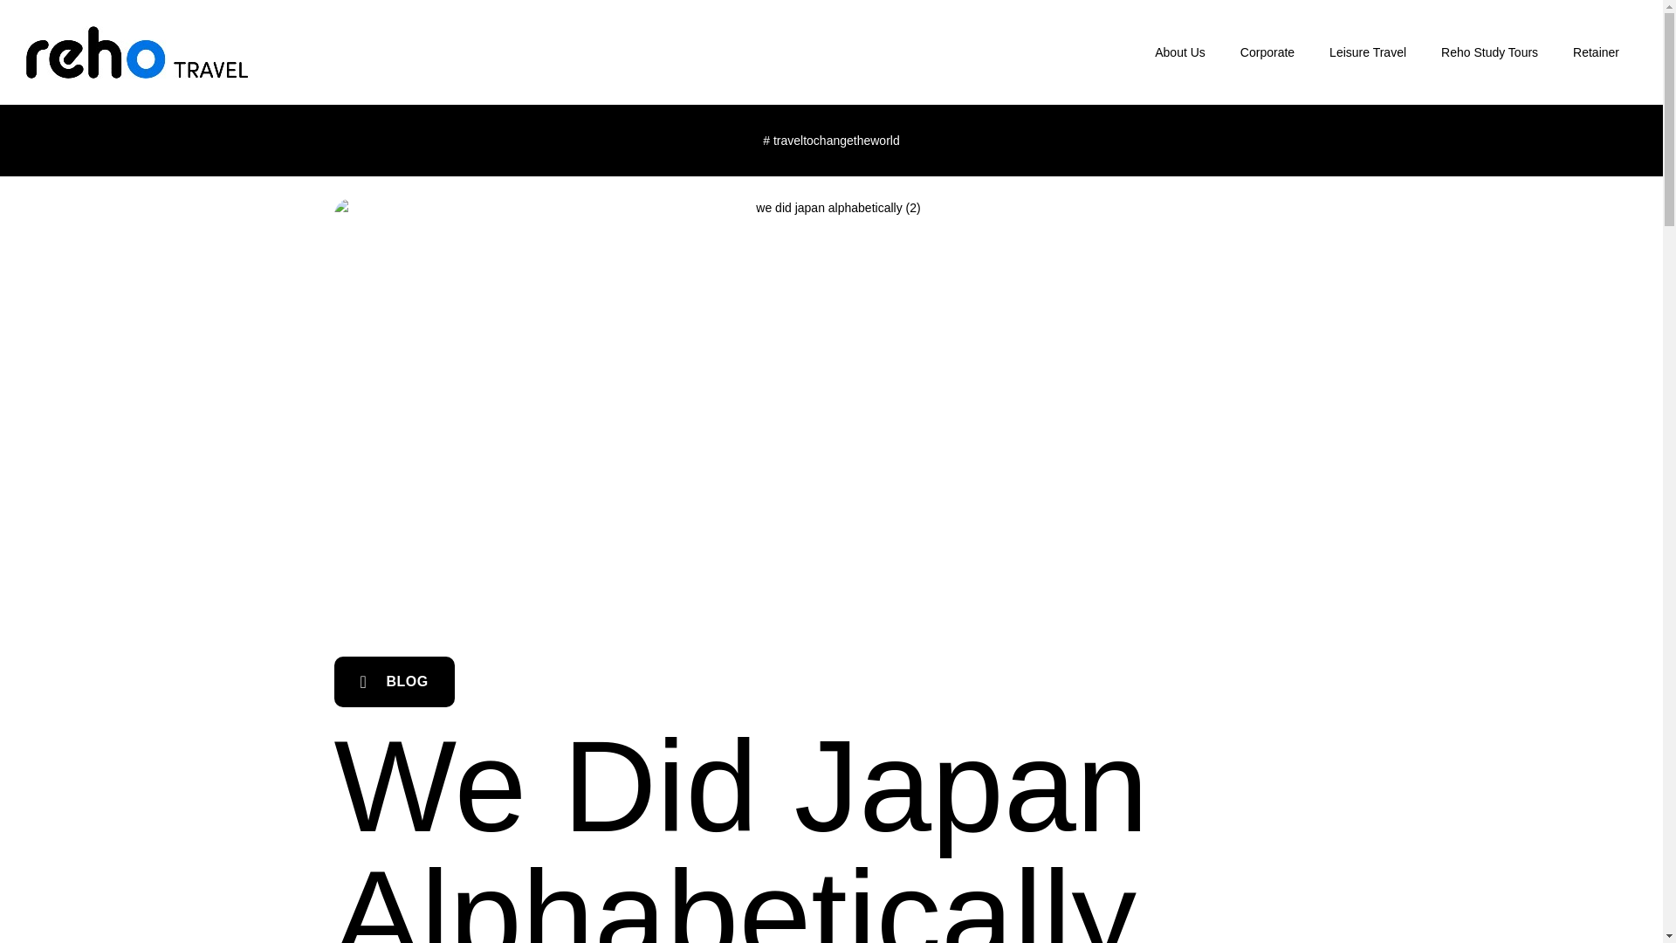 Image resolution: width=1676 pixels, height=943 pixels. Describe the element at coordinates (1489, 52) in the screenshot. I see `Reho Study Tours` at that location.